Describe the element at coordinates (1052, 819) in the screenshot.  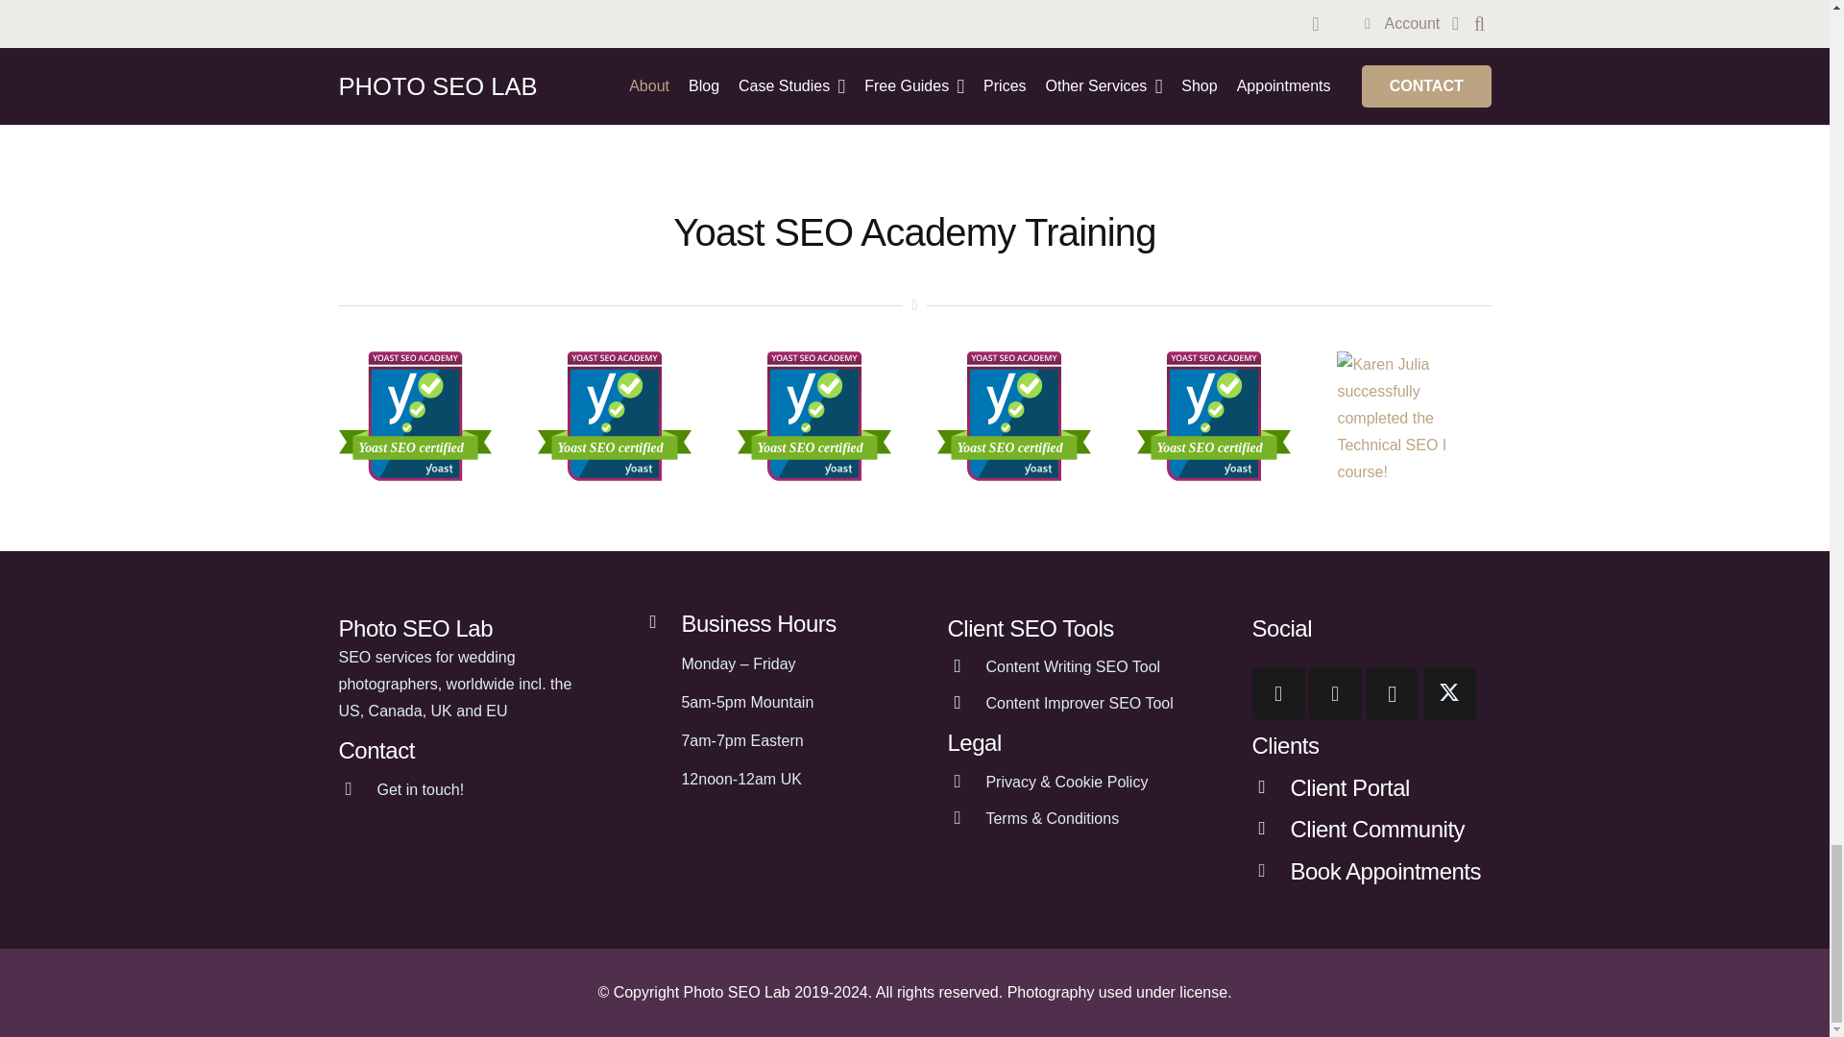
I see `Terms and Conditions` at that location.